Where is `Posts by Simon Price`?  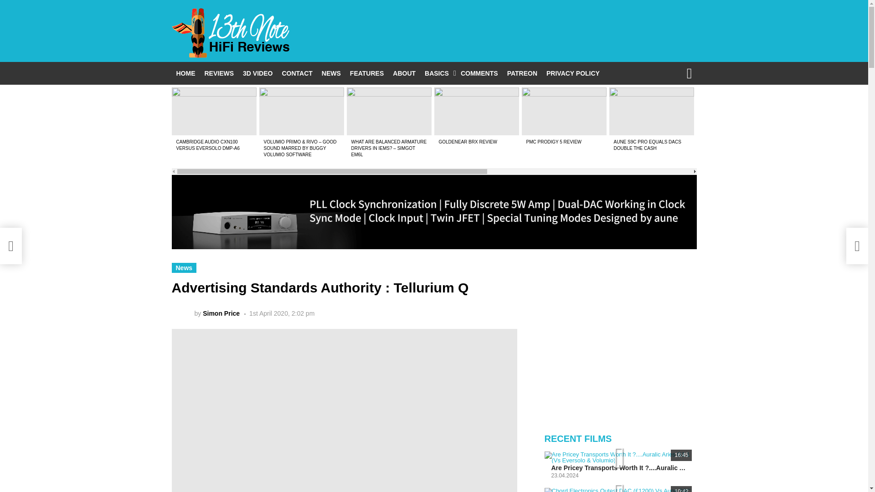 Posts by Simon Price is located at coordinates (221, 313).